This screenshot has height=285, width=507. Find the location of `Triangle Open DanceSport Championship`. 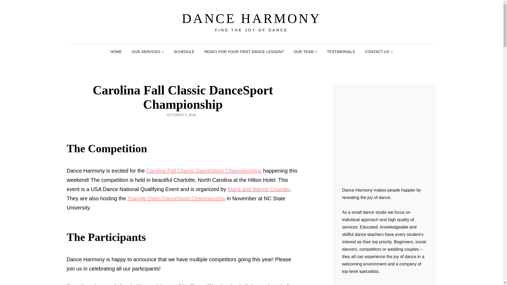

Triangle Open DanceSport Championship is located at coordinates (176, 198).